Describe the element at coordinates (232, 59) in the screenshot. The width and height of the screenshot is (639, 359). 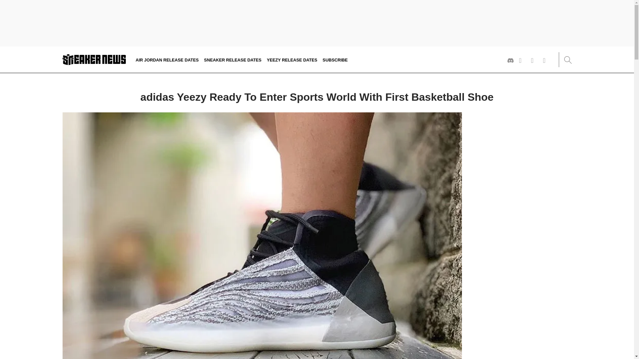
I see `SNEAKER RELEASE DATES` at that location.